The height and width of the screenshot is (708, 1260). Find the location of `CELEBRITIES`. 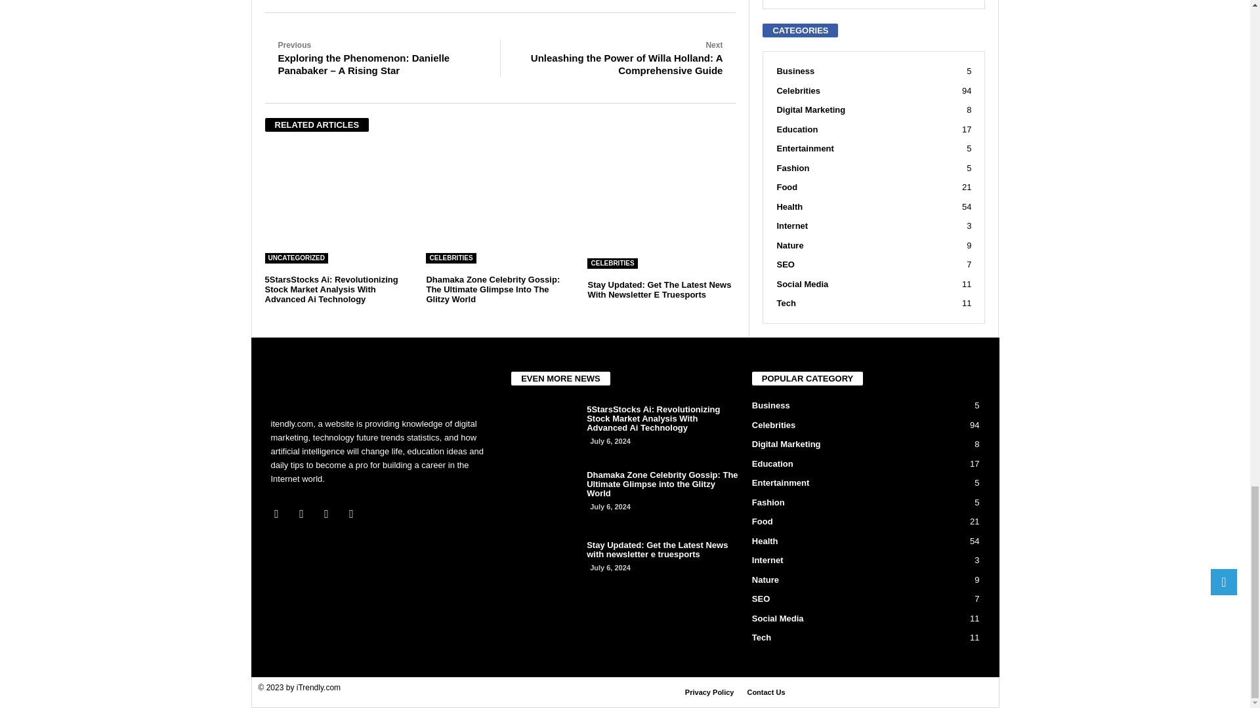

CELEBRITIES is located at coordinates (612, 264).